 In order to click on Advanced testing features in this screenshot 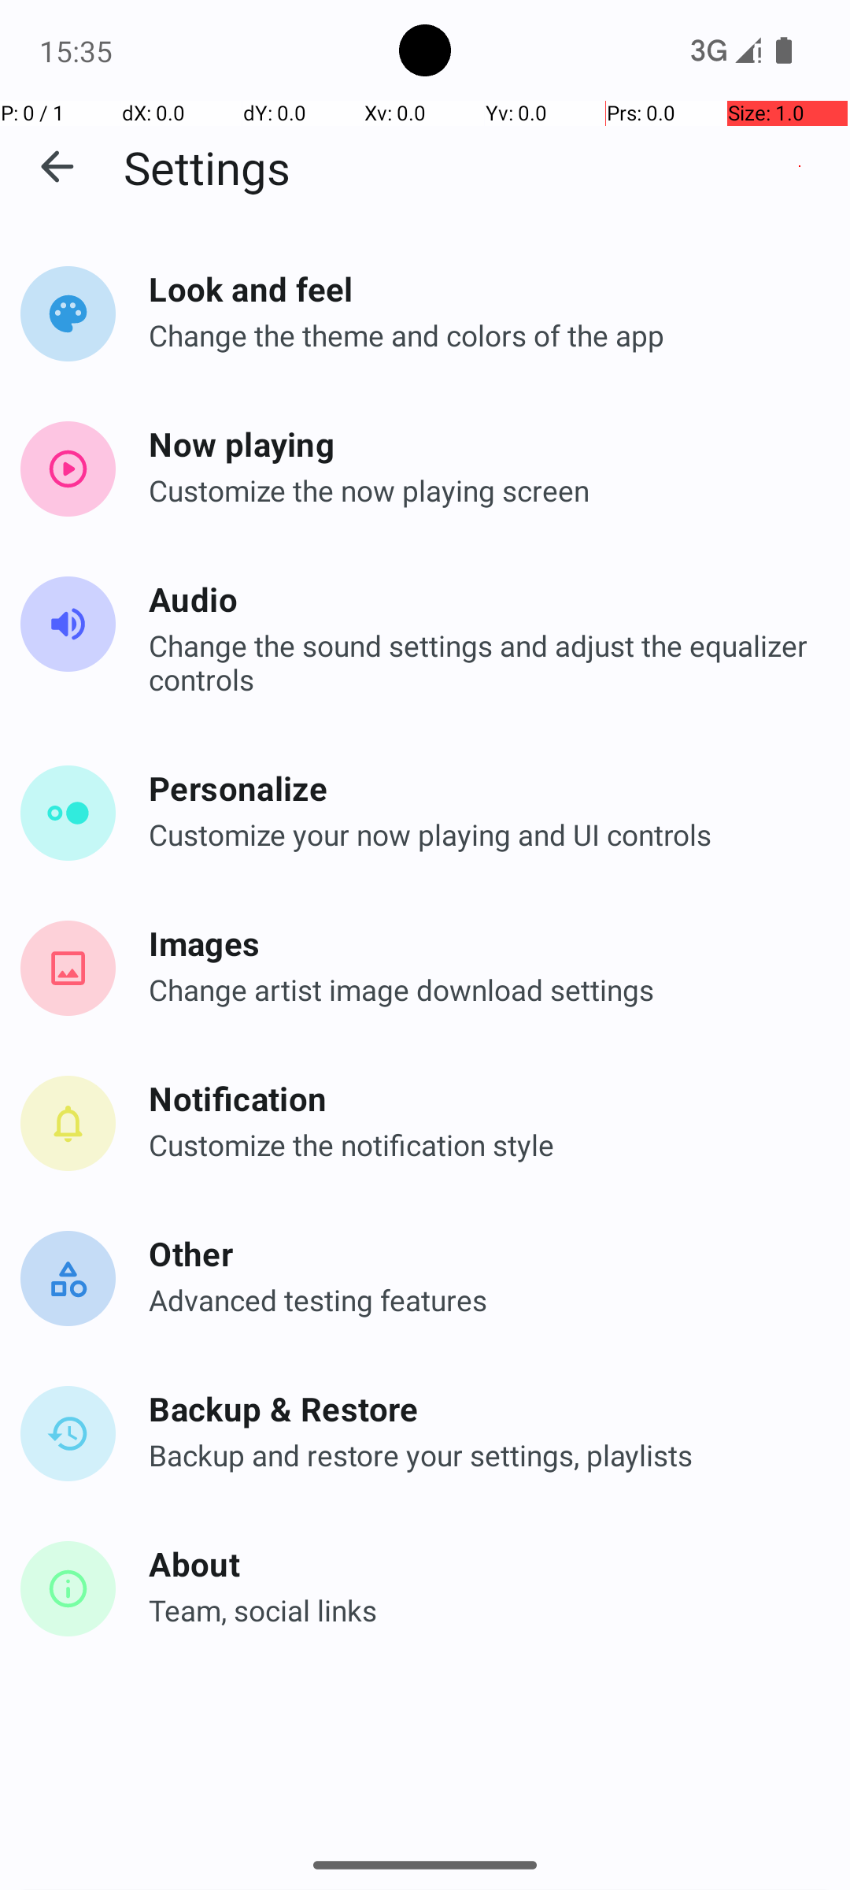, I will do `click(481, 1299)`.